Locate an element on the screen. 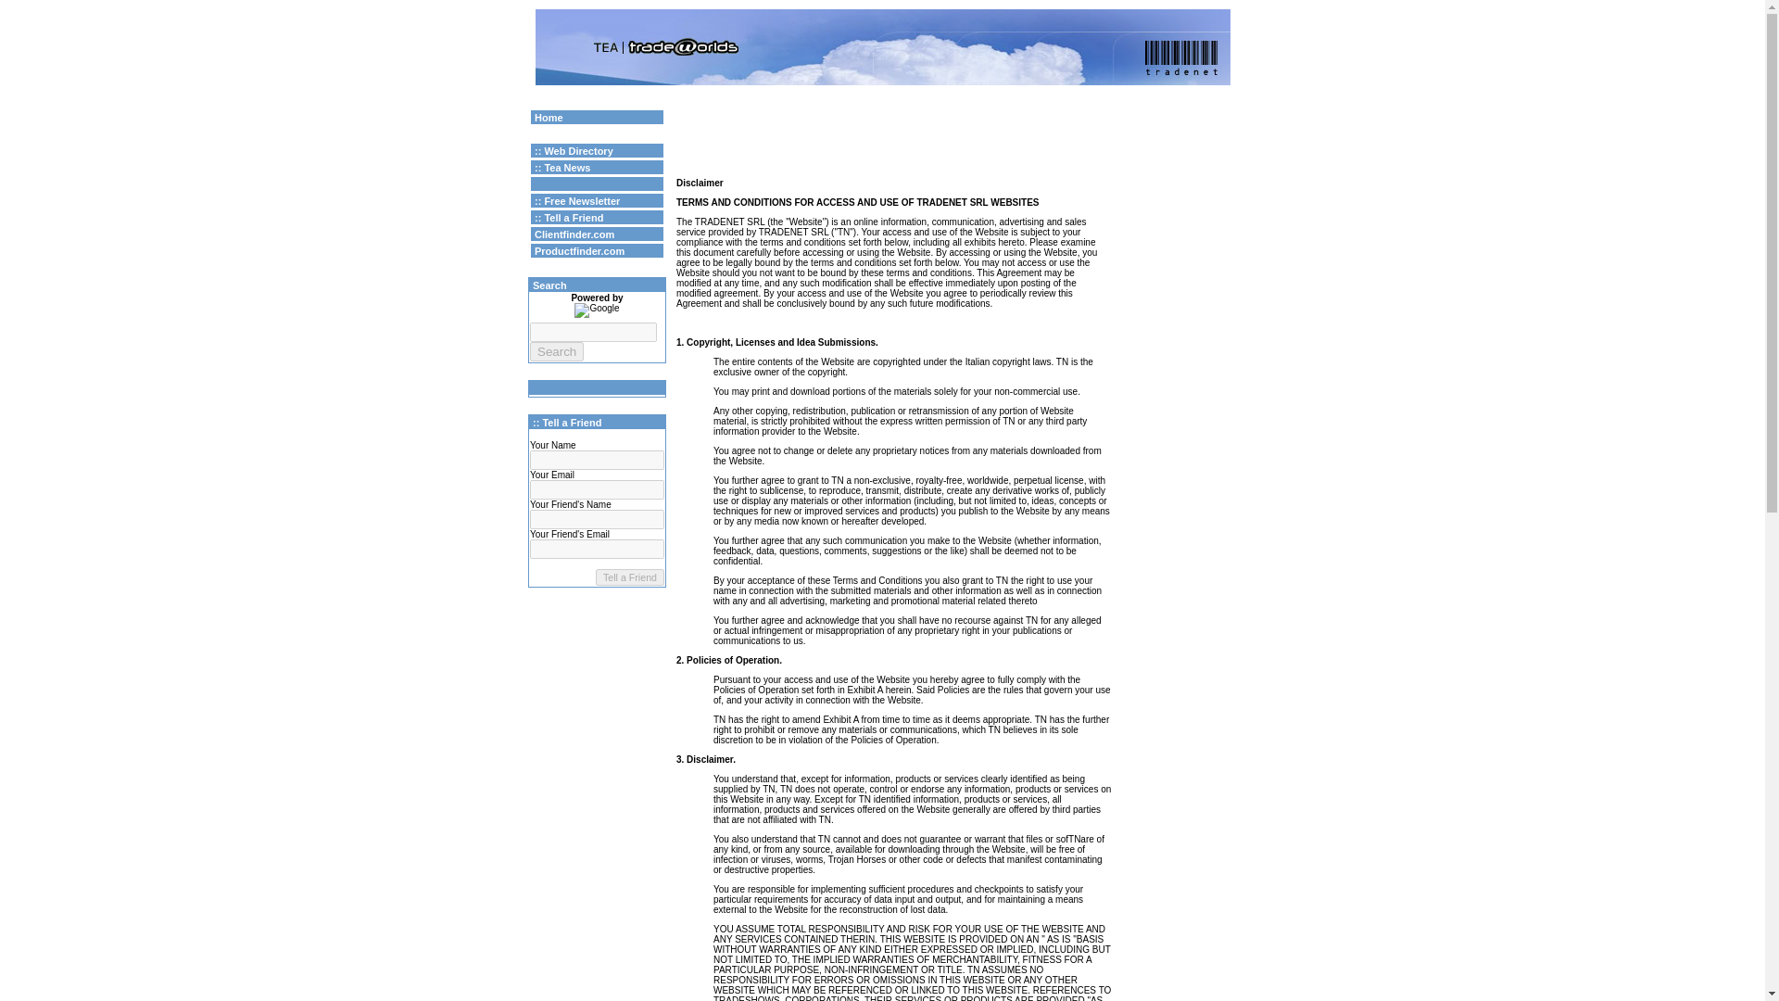 The width and height of the screenshot is (1779, 1001). Clientfinder.com is located at coordinates (574, 234).